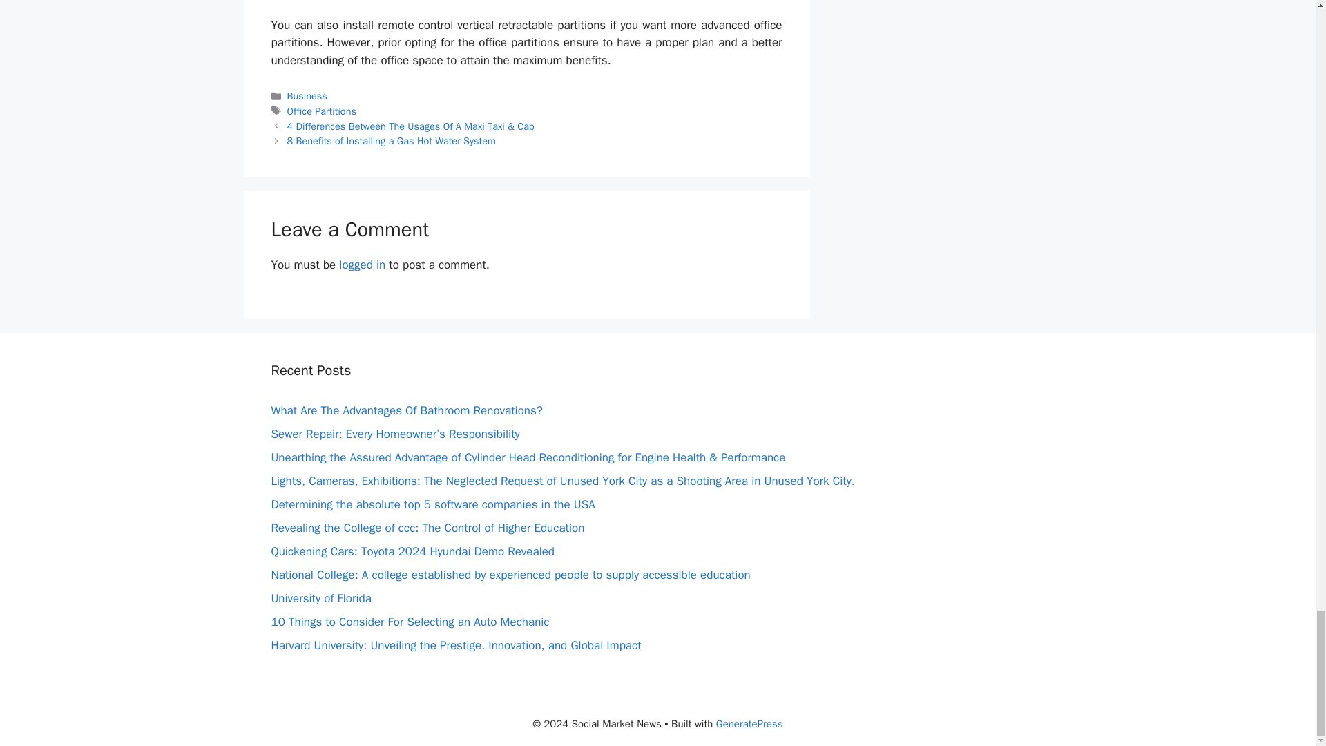 This screenshot has width=1326, height=746. What do you see at coordinates (392, 141) in the screenshot?
I see `8 Benefits of Installing a Gas Hot Water System` at bounding box center [392, 141].